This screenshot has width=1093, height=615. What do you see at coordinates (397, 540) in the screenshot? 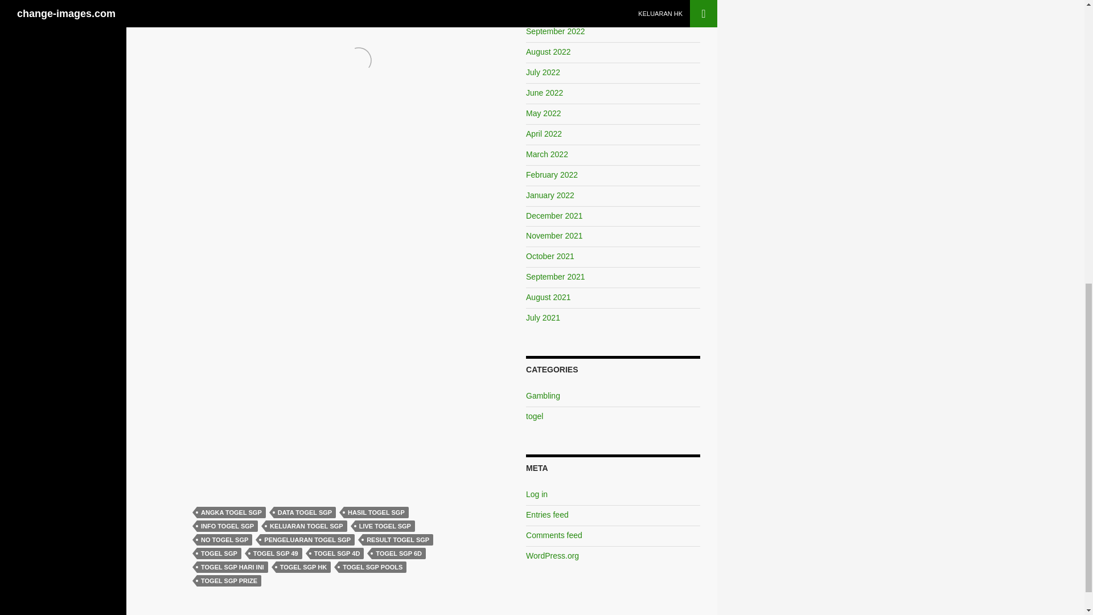
I see `RESULT TOGEL SGP` at bounding box center [397, 540].